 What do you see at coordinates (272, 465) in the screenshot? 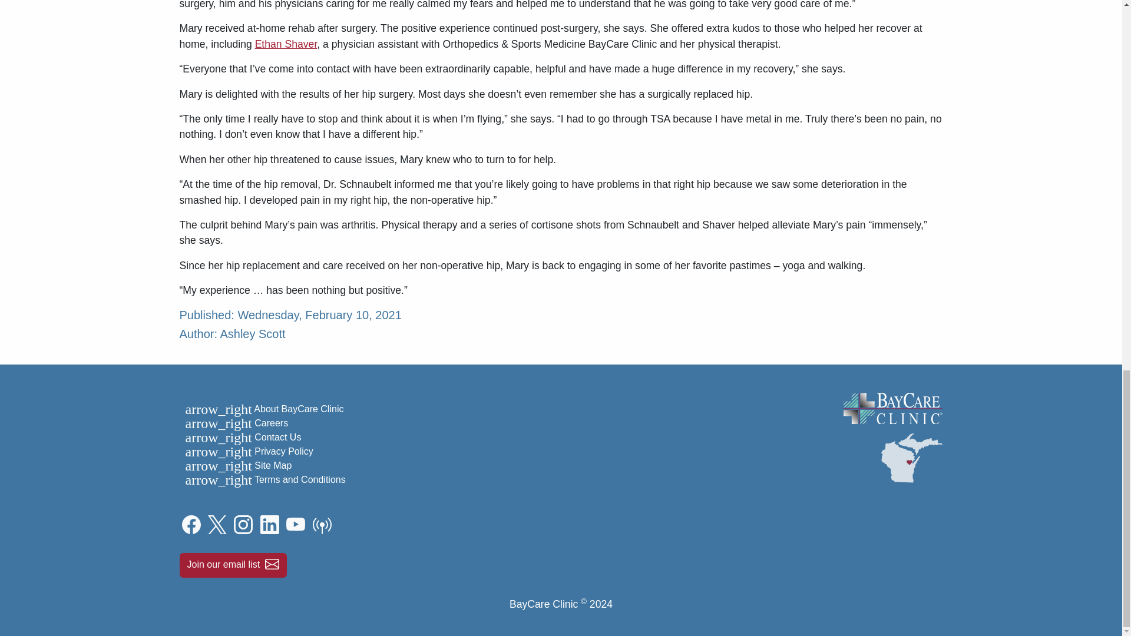
I see `Site Map` at bounding box center [272, 465].